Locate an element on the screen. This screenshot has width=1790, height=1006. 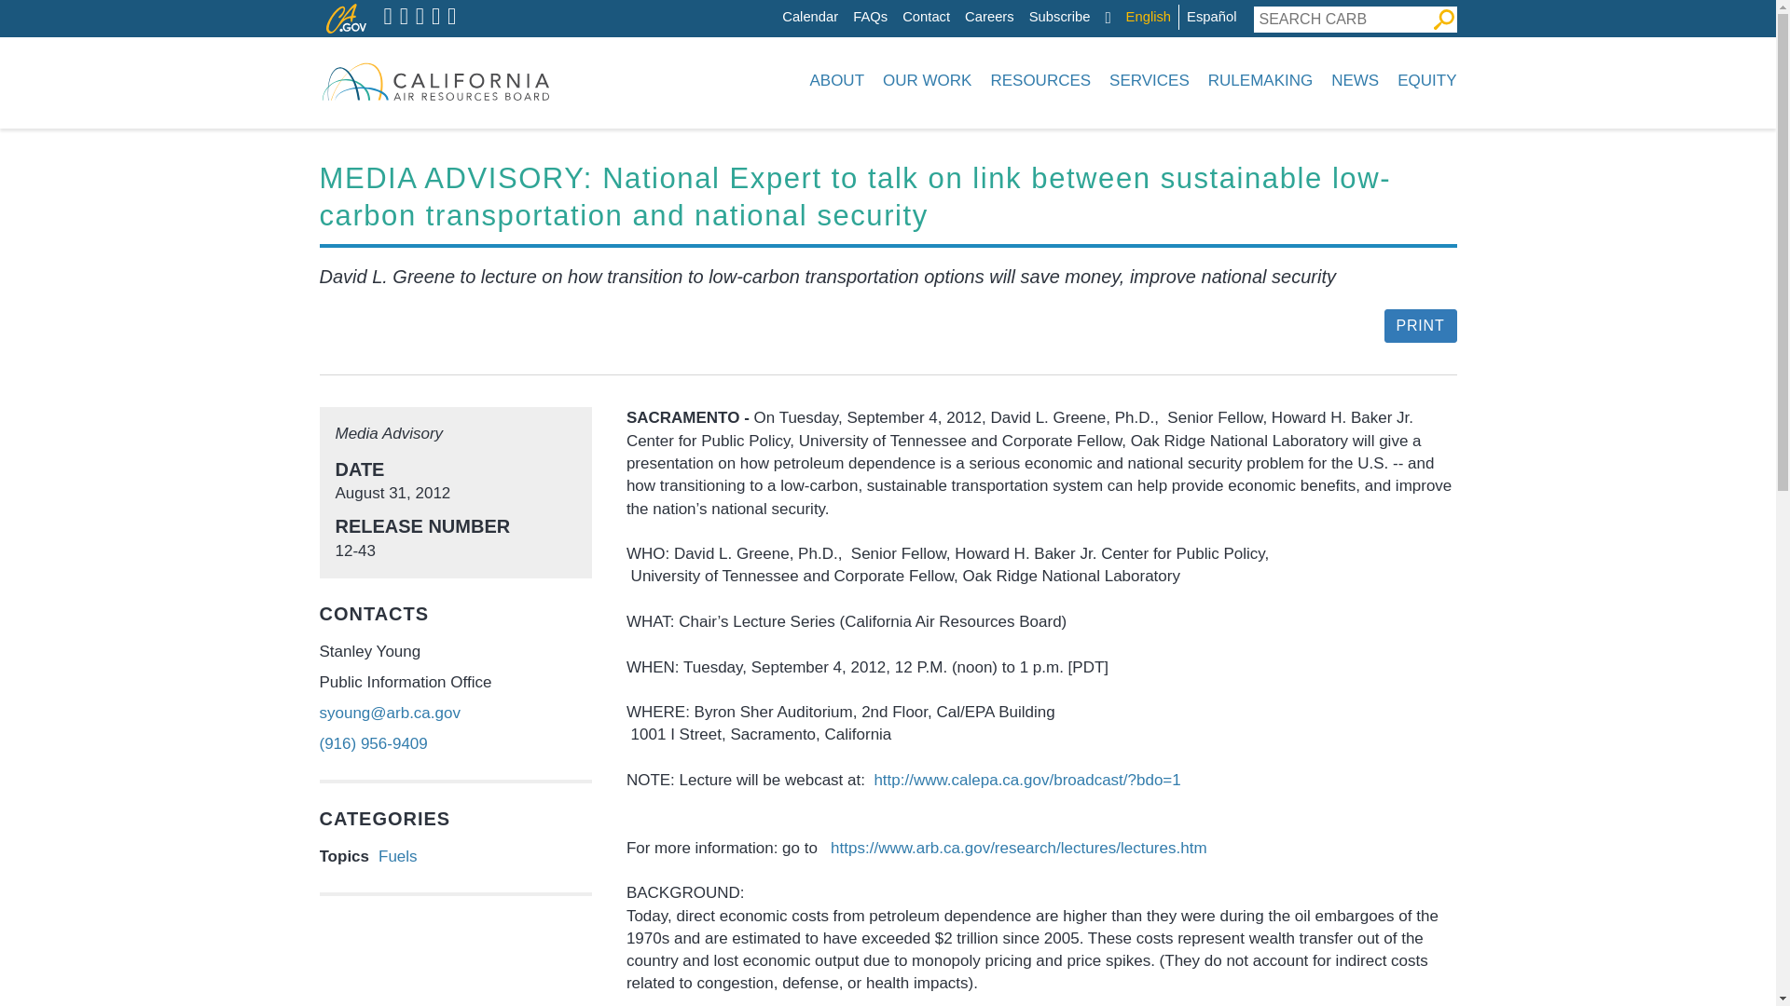
SERVICES is located at coordinates (1150, 80).